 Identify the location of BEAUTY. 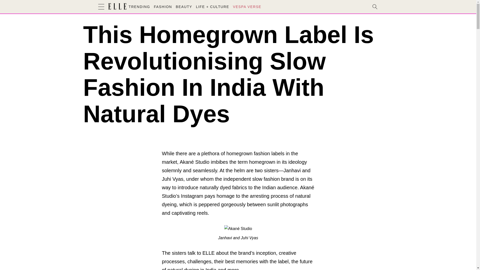
(184, 6).